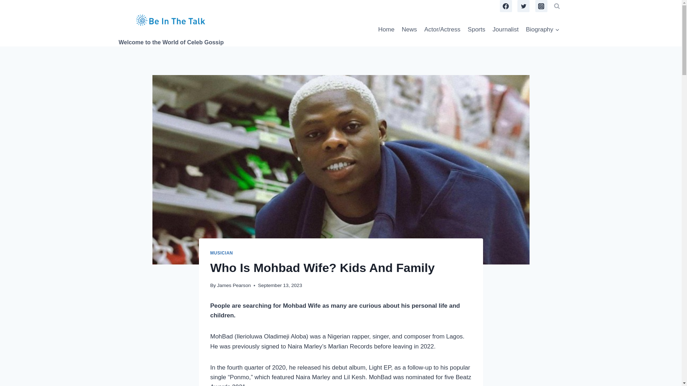 The image size is (687, 386). Describe the element at coordinates (505, 29) in the screenshot. I see `Journalist` at that location.